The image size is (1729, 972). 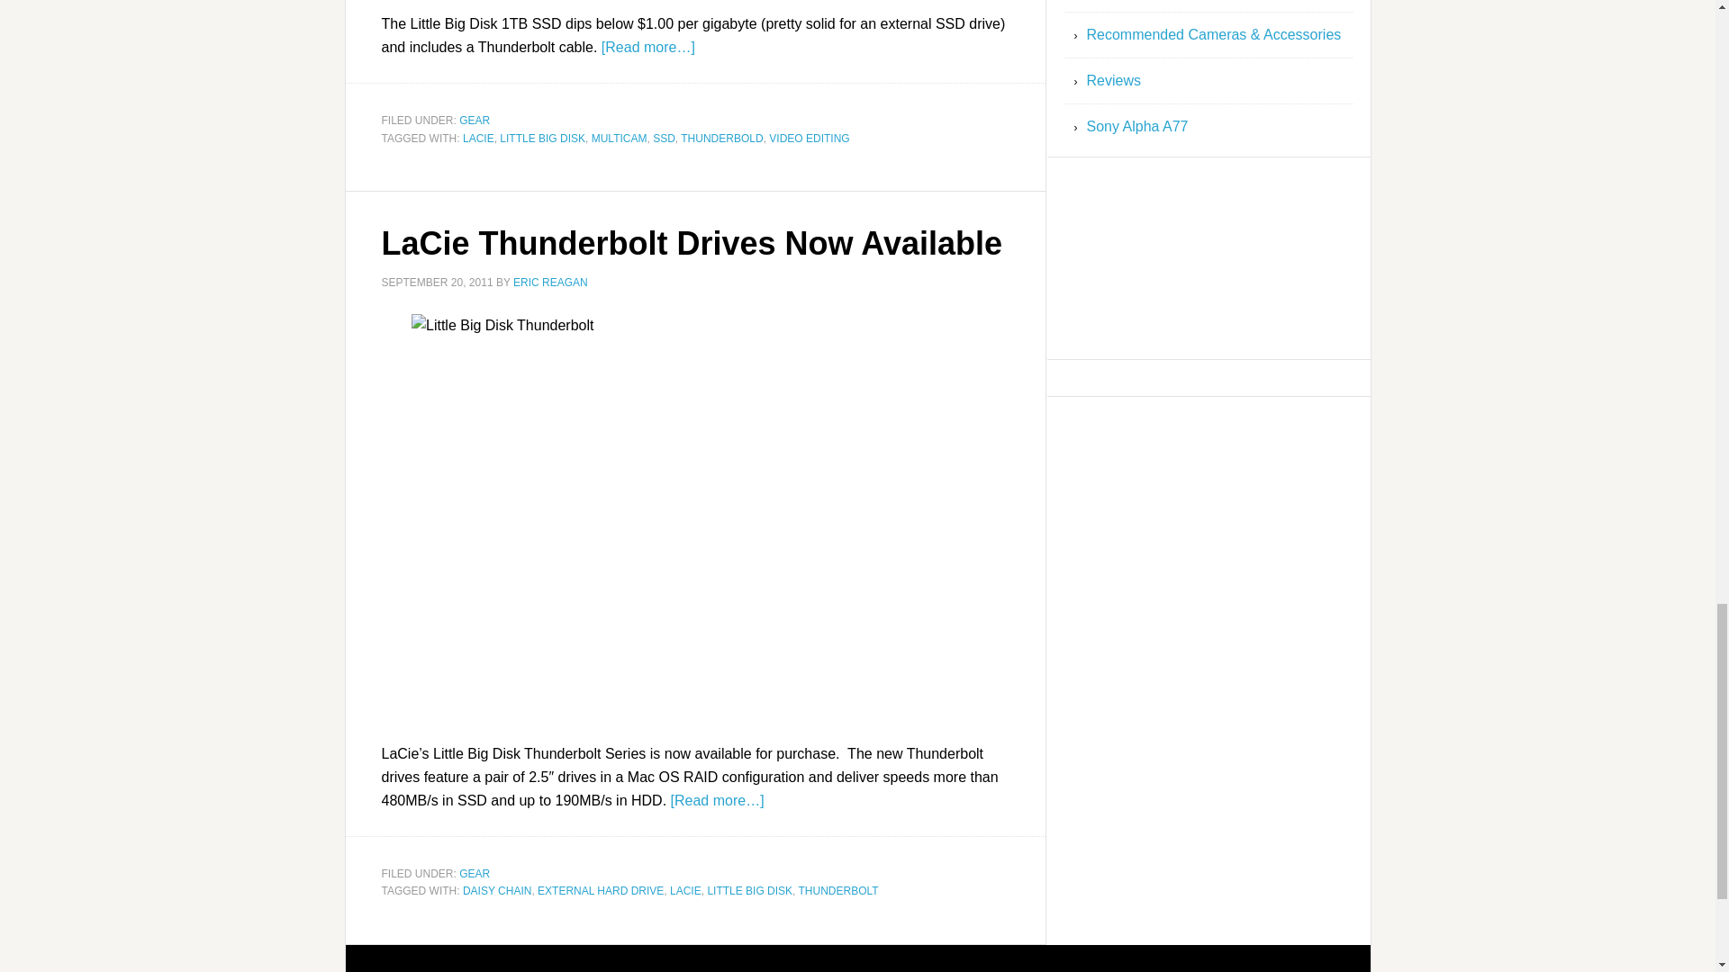 What do you see at coordinates (474, 874) in the screenshot?
I see `GEAR` at bounding box center [474, 874].